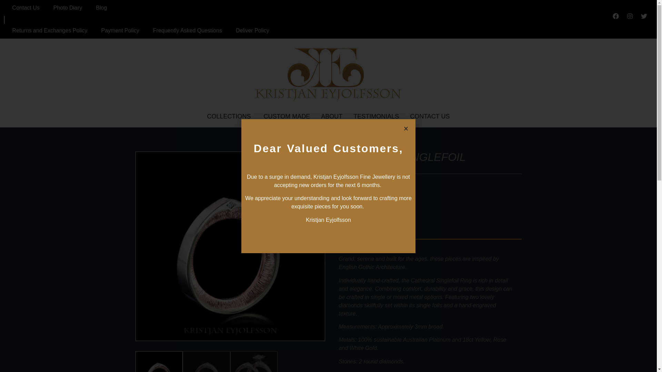  Describe the element at coordinates (430, 116) in the screenshot. I see `CONTACT US` at that location.